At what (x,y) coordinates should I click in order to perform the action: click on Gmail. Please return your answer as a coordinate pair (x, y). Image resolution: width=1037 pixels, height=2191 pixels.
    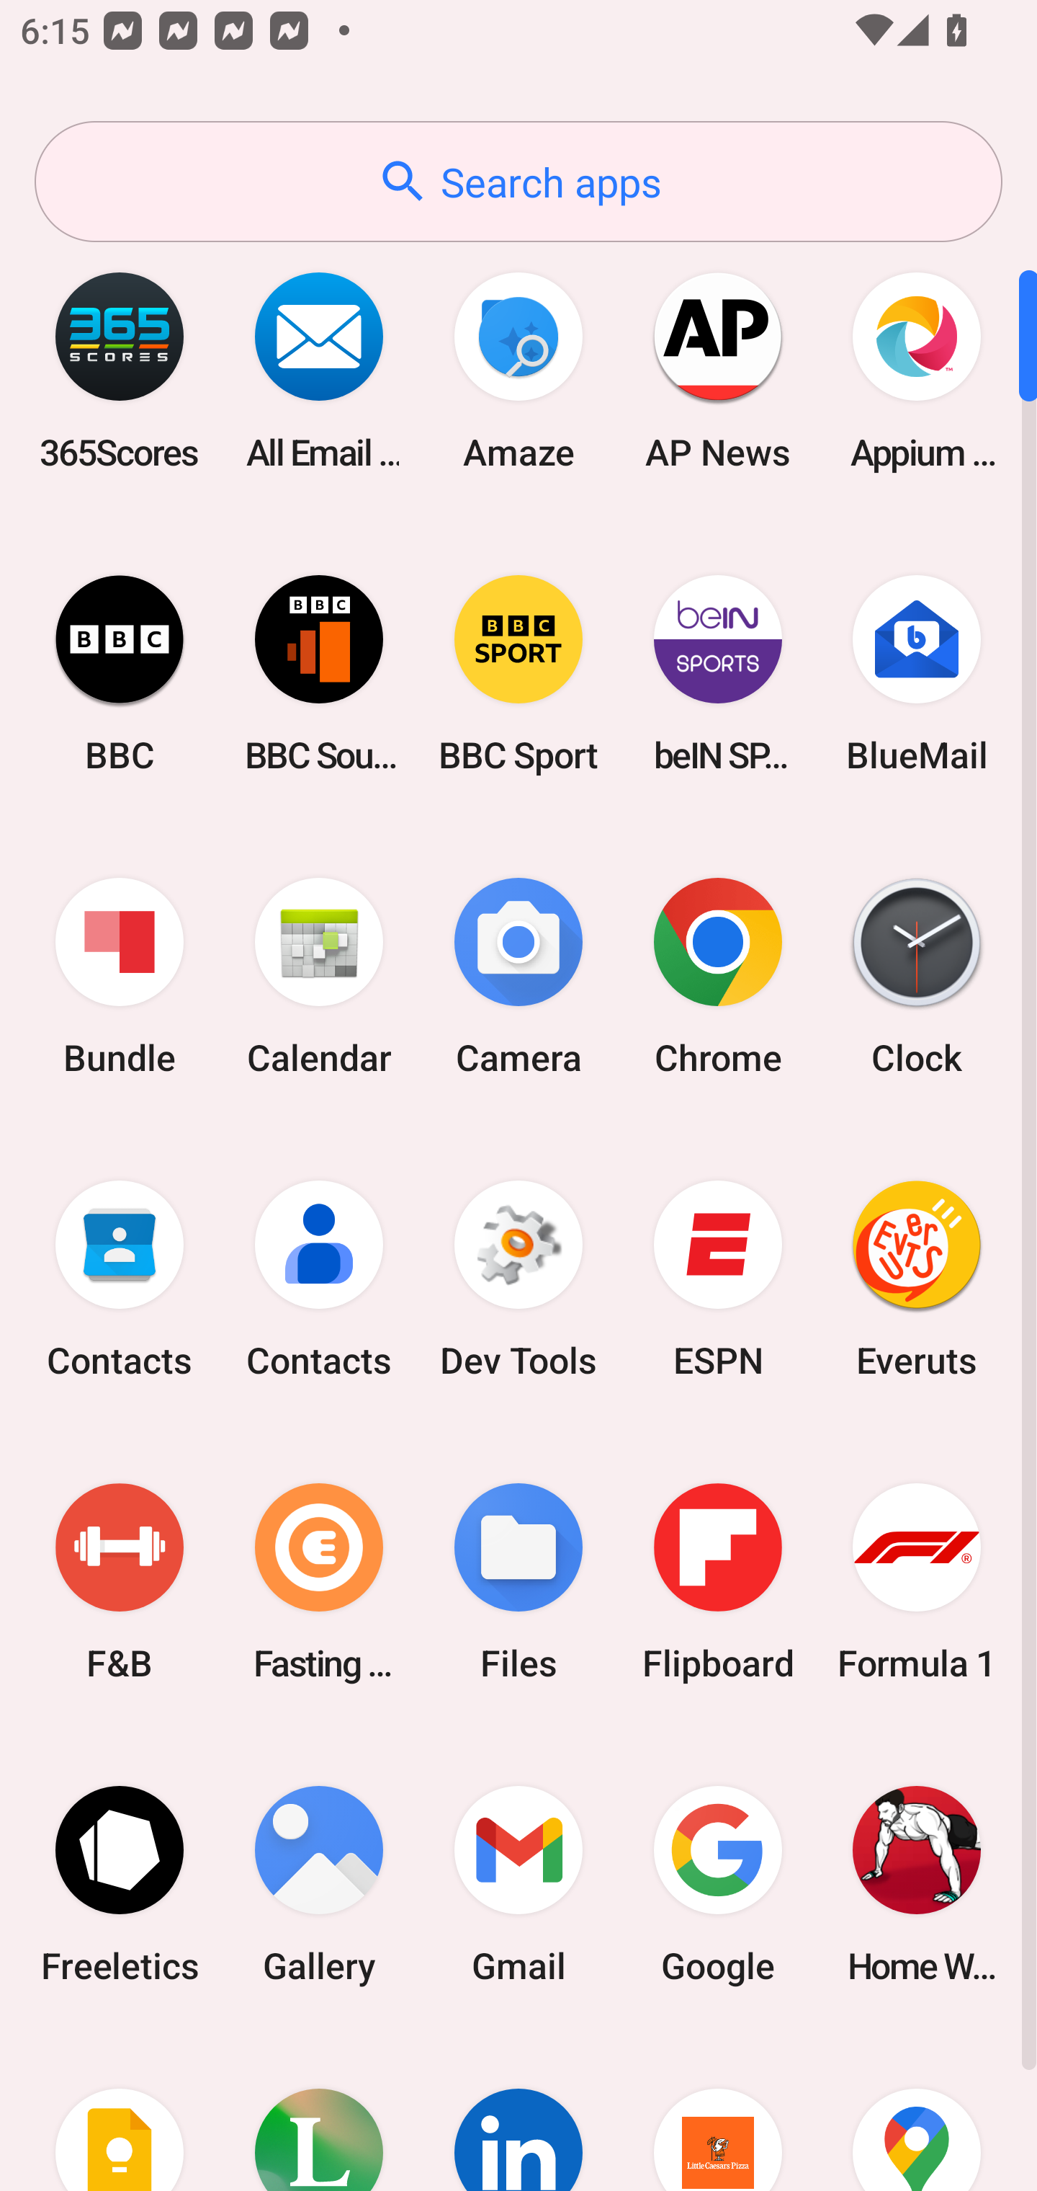
    Looking at the image, I should click on (518, 1884).